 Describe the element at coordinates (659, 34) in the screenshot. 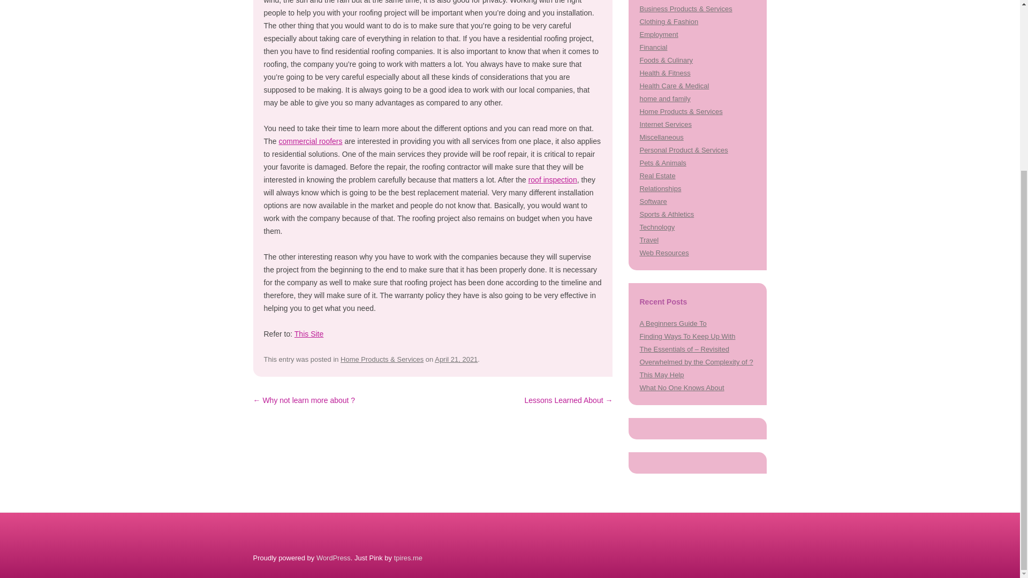

I see `Employment` at that location.